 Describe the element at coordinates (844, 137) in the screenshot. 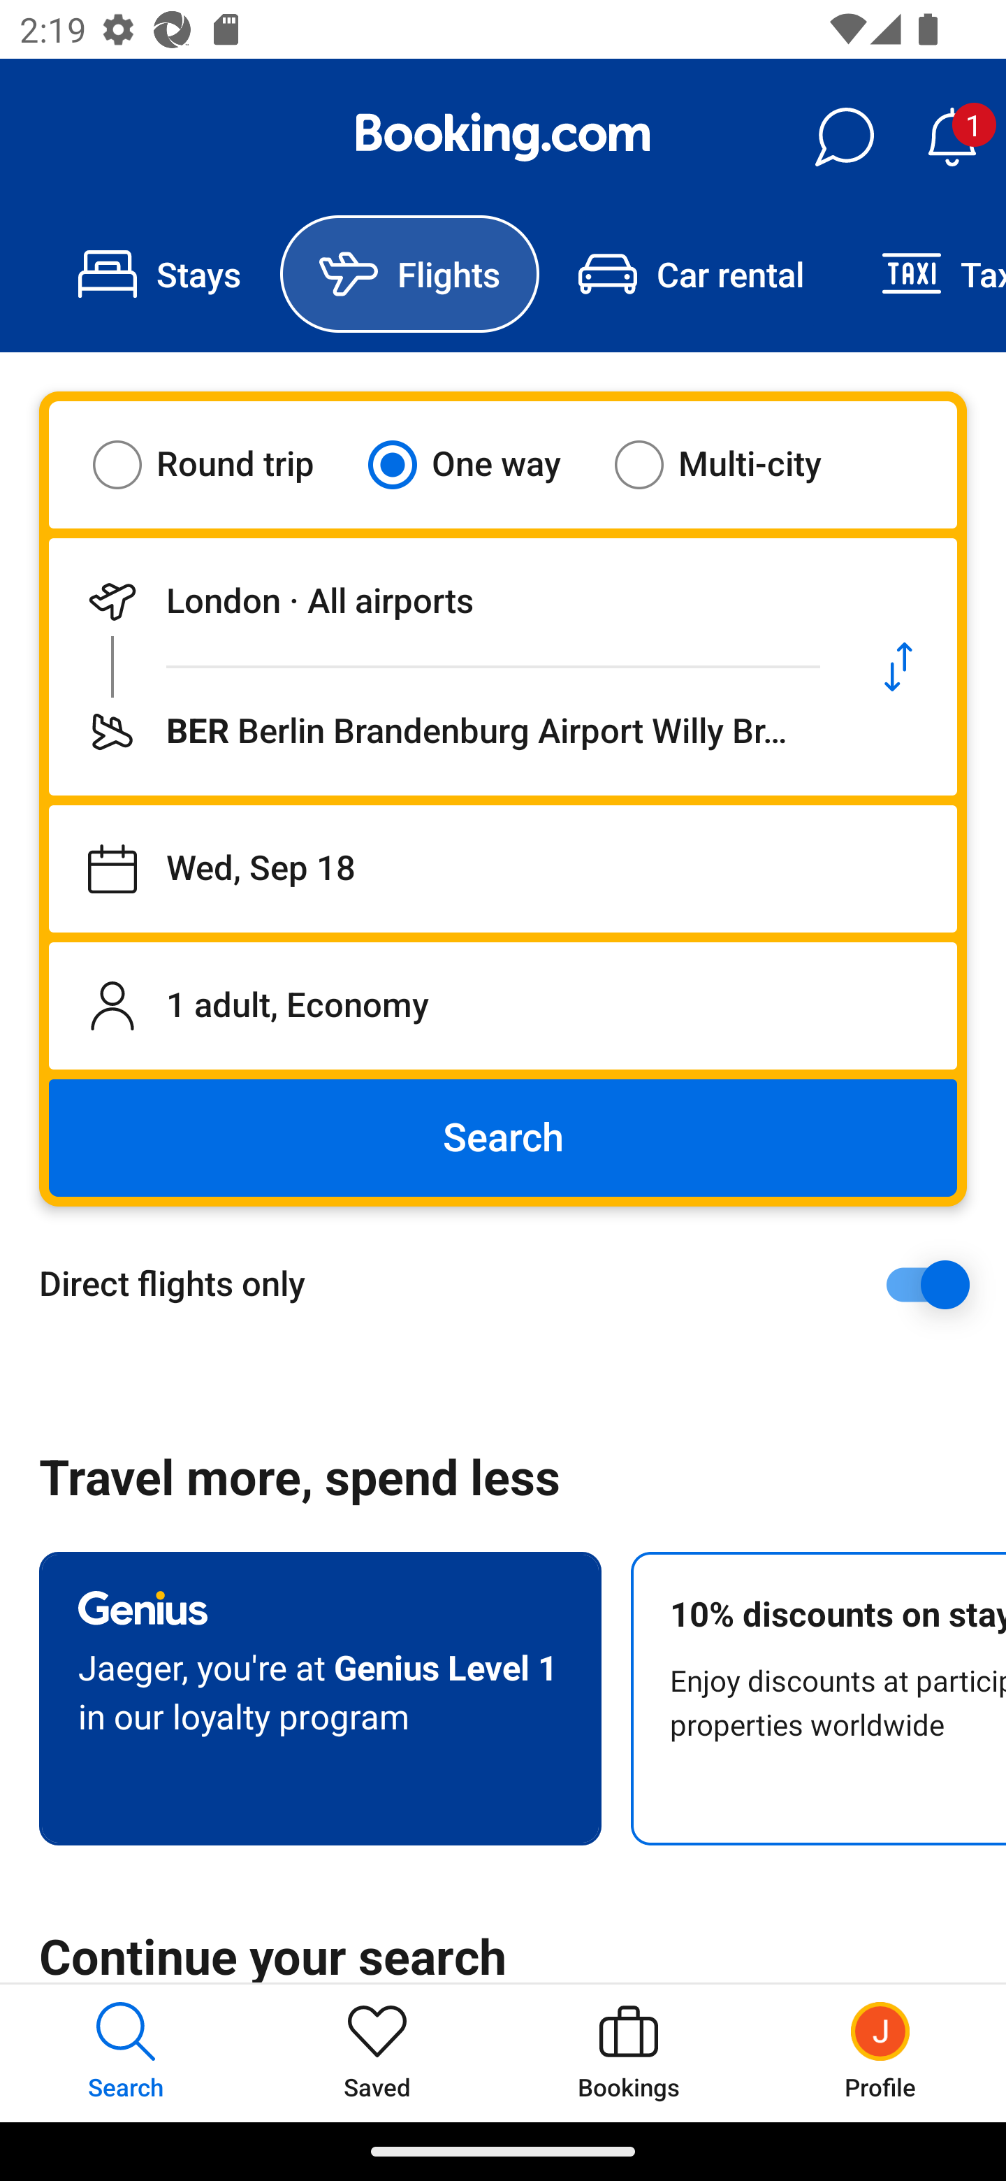

I see `Messages` at that location.